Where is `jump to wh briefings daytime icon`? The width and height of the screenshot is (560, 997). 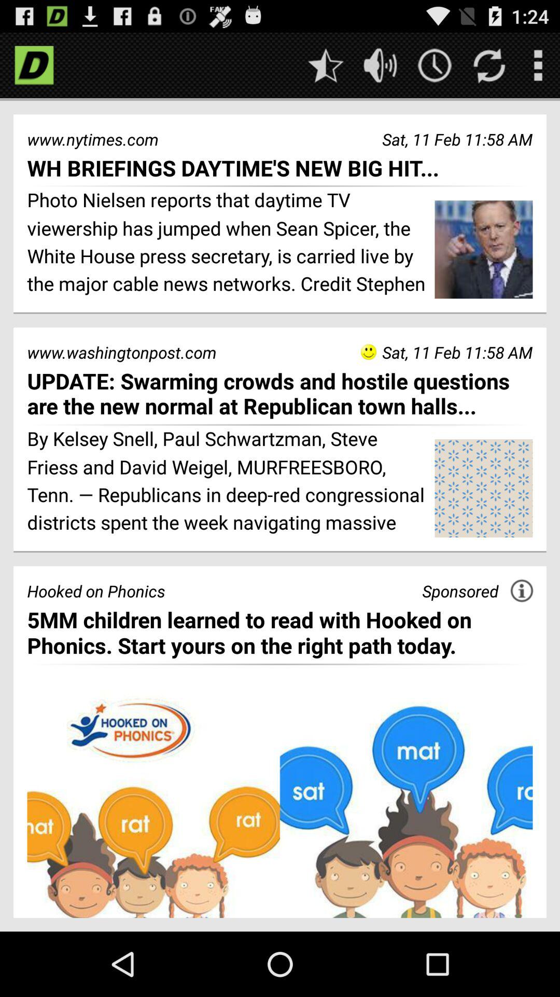 jump to wh briefings daytime icon is located at coordinates (280, 167).